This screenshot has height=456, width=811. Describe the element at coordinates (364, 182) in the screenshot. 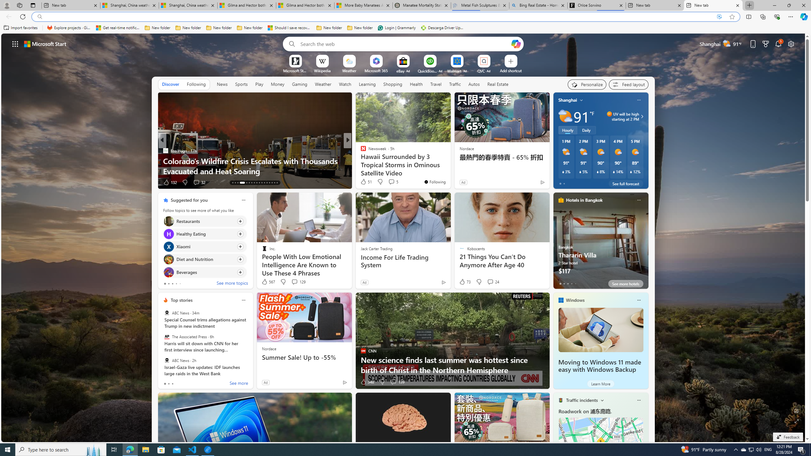

I see `76 Like` at that location.